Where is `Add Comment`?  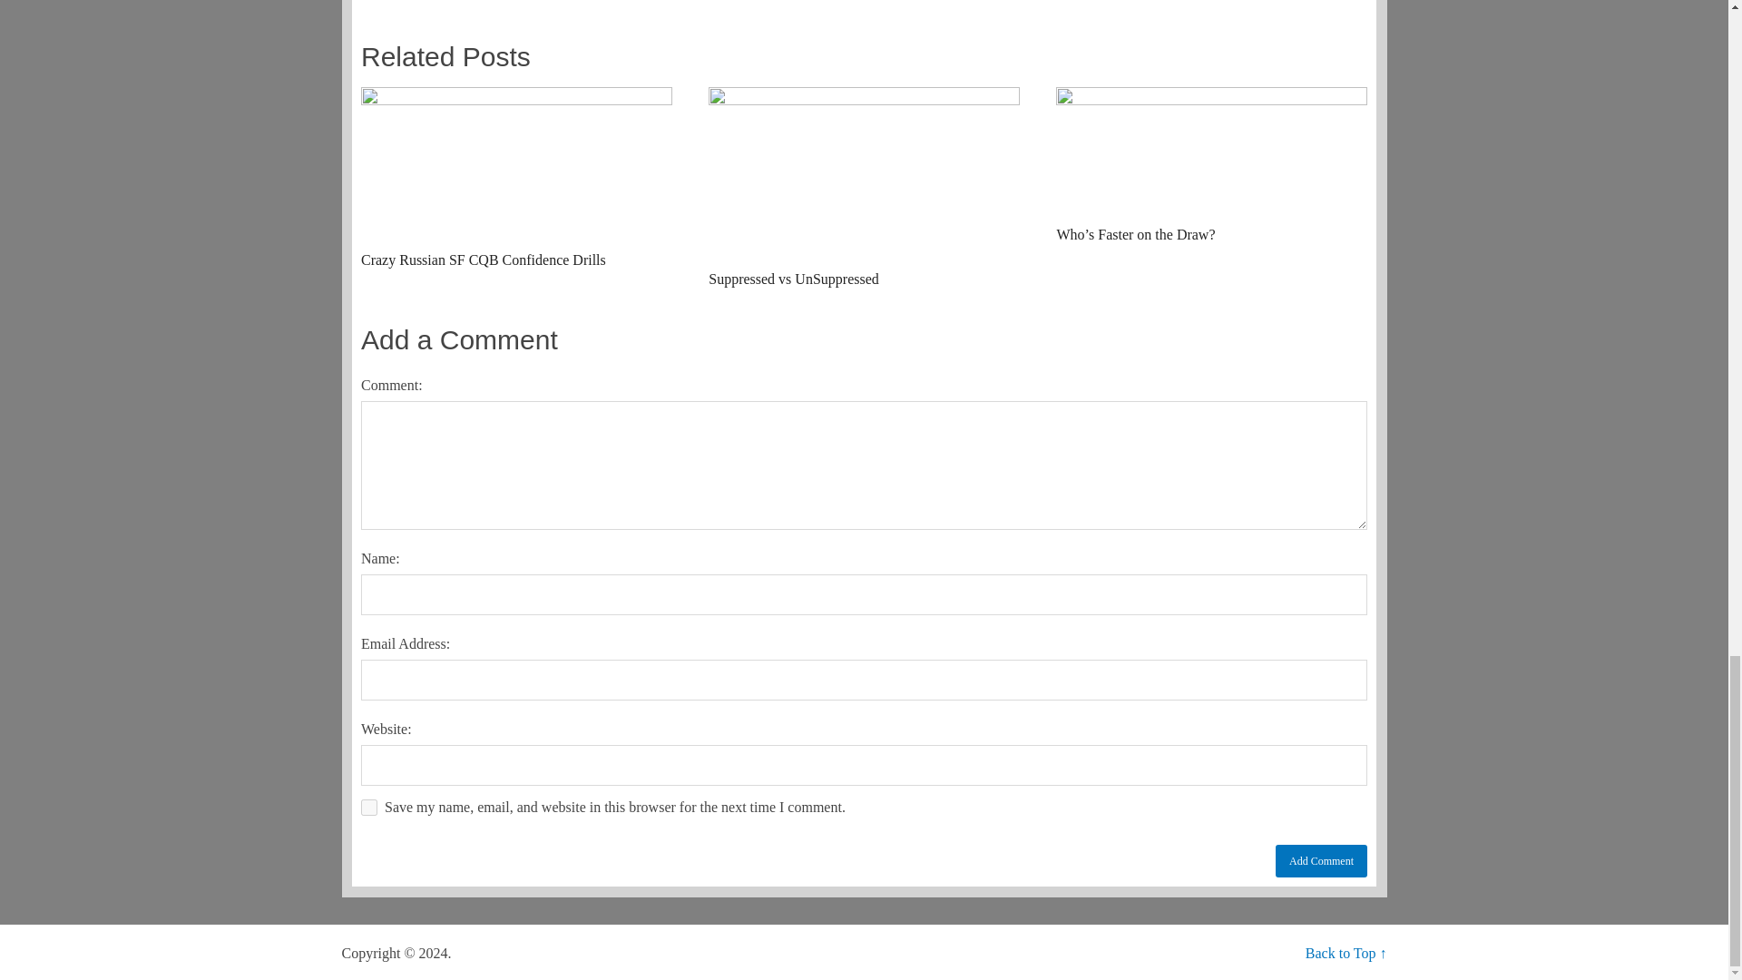 Add Comment is located at coordinates (1321, 860).